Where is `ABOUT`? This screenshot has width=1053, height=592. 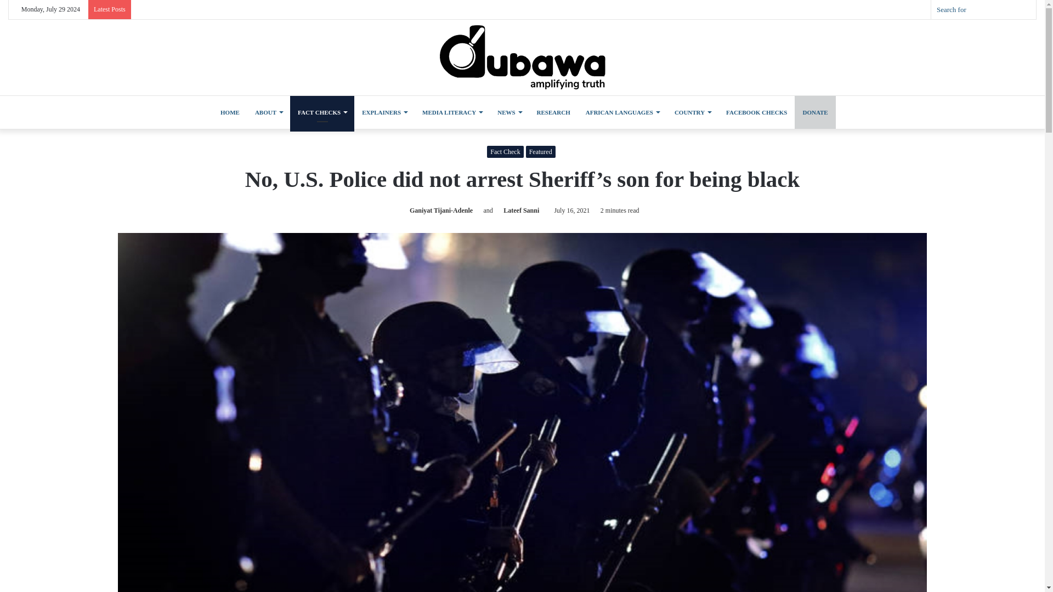 ABOUT is located at coordinates (269, 112).